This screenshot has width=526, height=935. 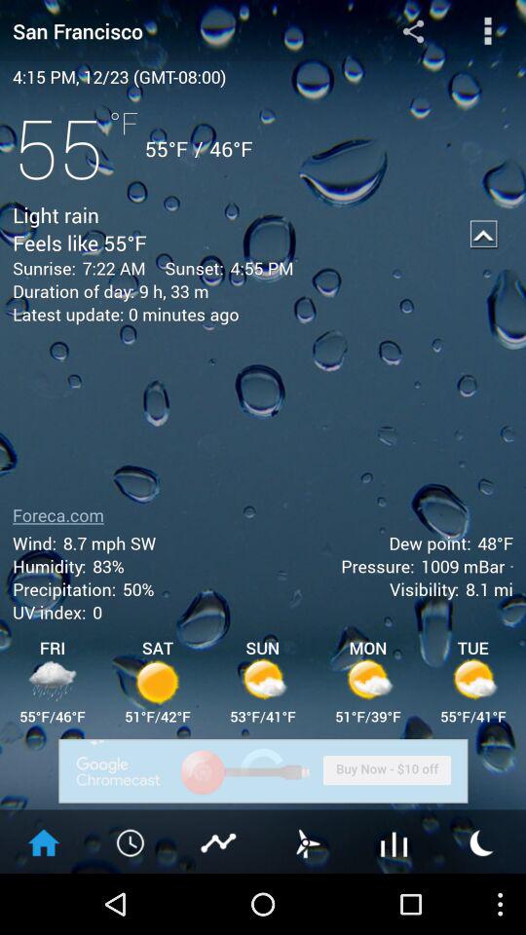 I want to click on view graph, so click(x=219, y=841).